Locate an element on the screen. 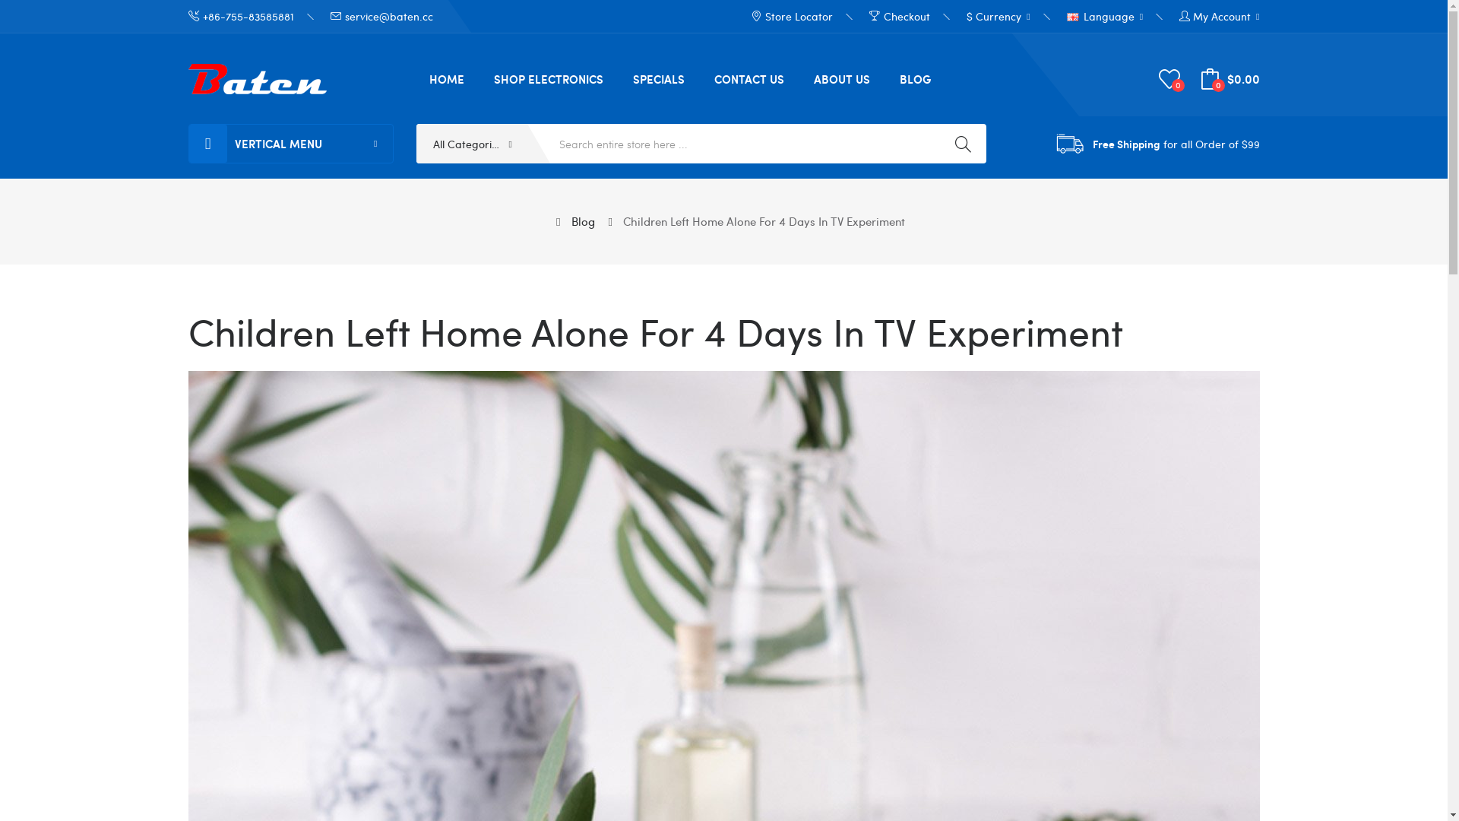 The width and height of the screenshot is (1459, 821). BLOG is located at coordinates (915, 78).